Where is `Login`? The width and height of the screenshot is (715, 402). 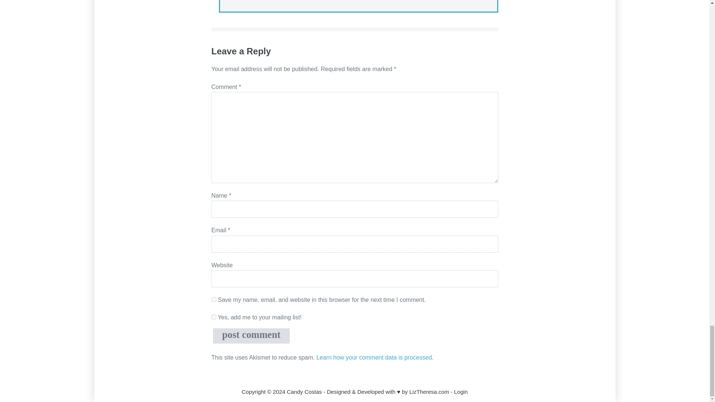
Login is located at coordinates (461, 392).